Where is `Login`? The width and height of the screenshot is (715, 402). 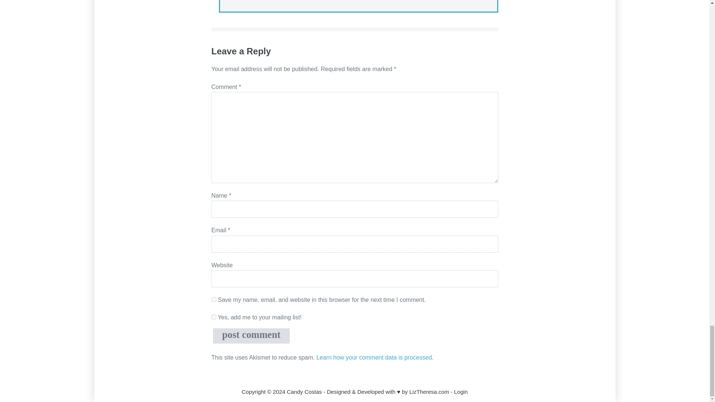
Login is located at coordinates (461, 392).